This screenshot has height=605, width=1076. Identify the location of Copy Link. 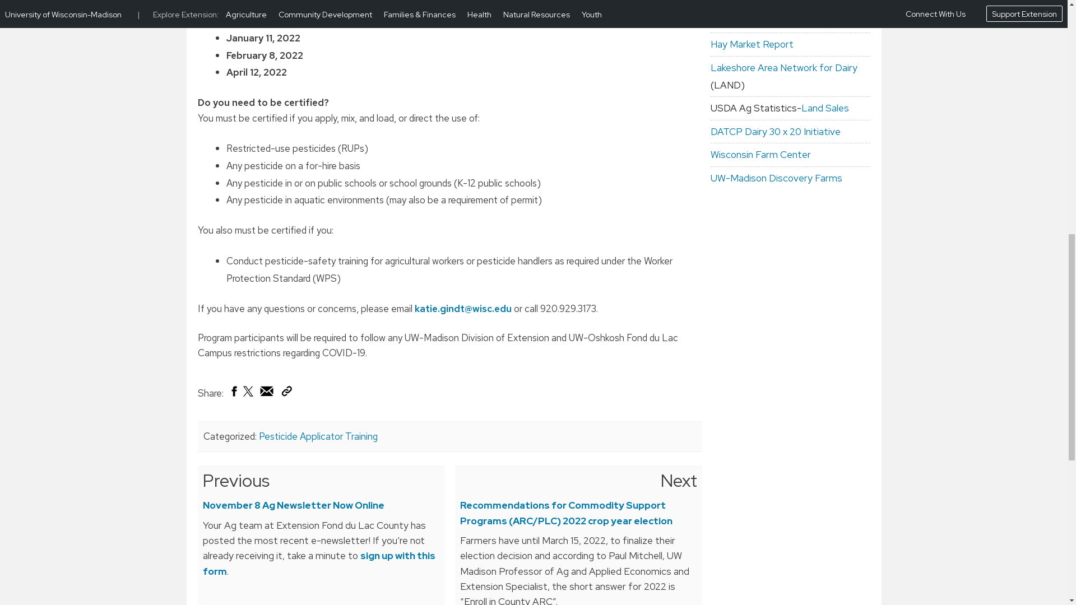
(286, 393).